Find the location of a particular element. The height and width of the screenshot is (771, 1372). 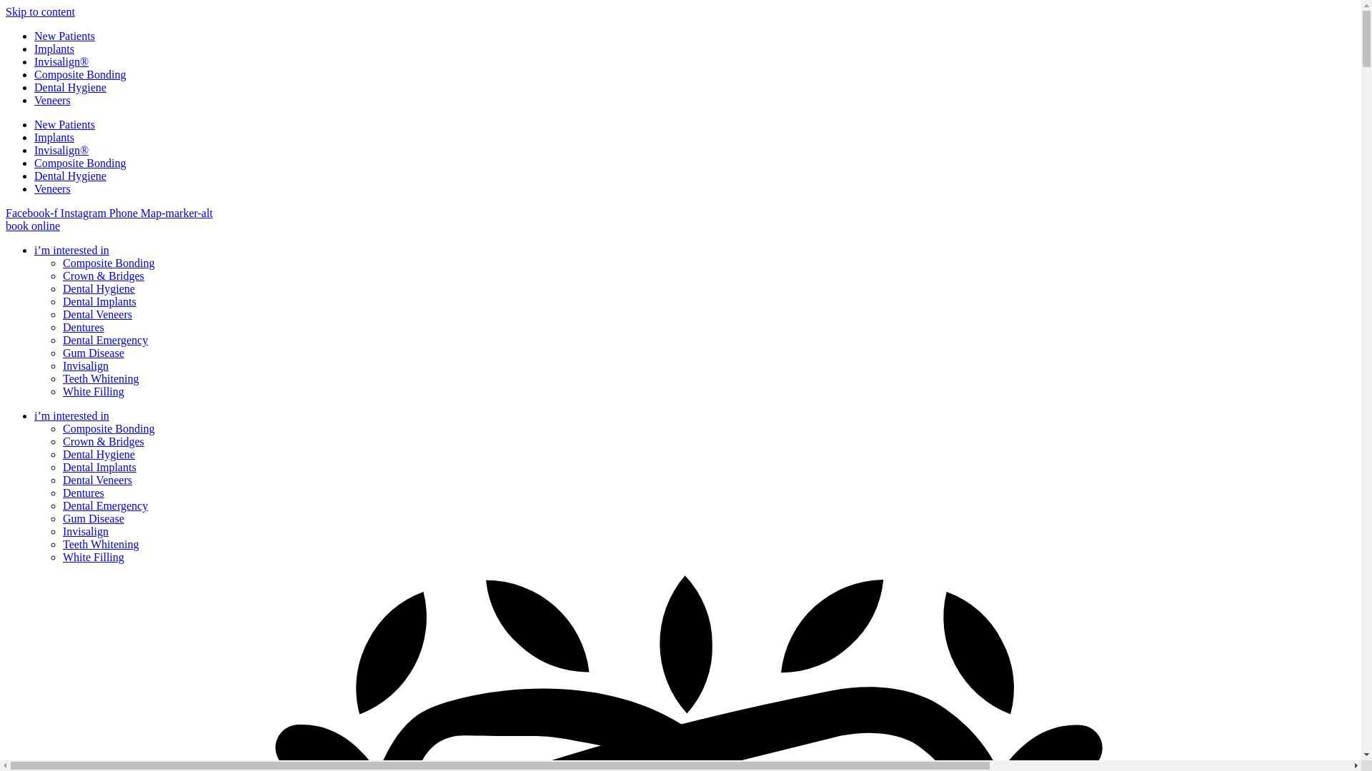

Dentures is located at coordinates (83, 493).